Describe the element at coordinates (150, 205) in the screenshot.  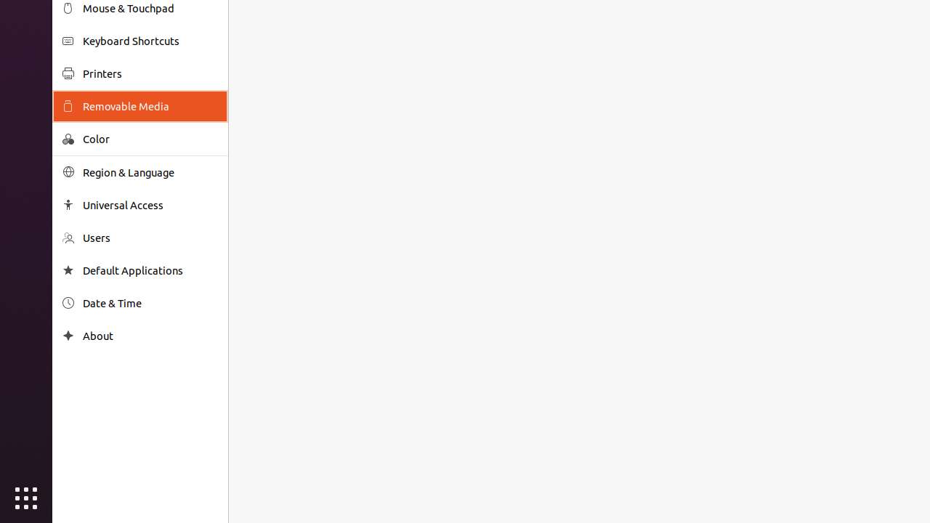
I see `Universal Access` at that location.